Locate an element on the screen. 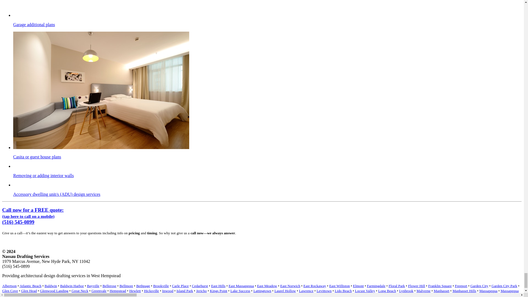 Image resolution: width=528 pixels, height=297 pixels. East Meadow is located at coordinates (267, 286).